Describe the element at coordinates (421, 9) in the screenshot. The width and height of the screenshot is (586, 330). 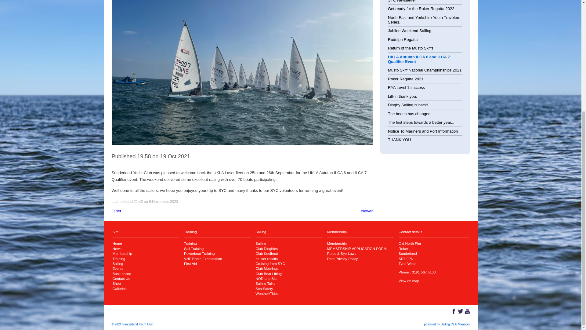
I see `Get ready for the Roker Regatta 2022` at that location.